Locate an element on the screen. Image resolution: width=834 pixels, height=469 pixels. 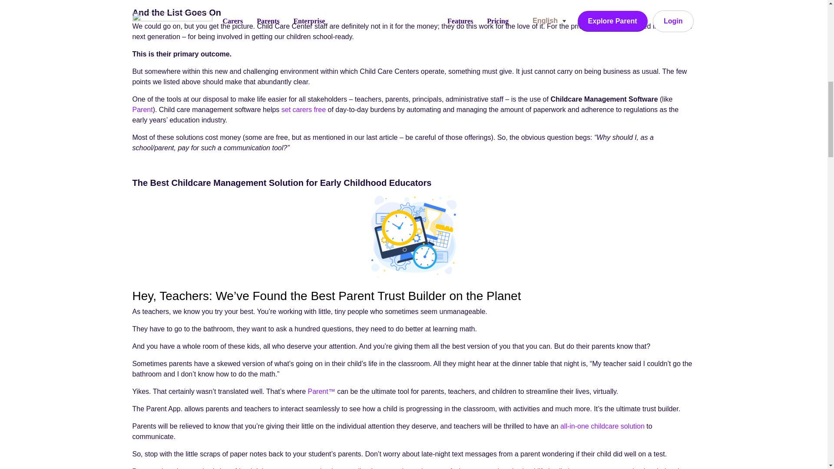
Parent is located at coordinates (142, 109).